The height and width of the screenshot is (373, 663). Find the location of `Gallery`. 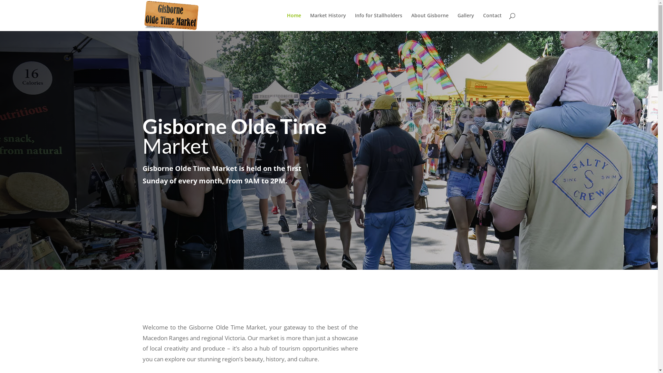

Gallery is located at coordinates (465, 22).